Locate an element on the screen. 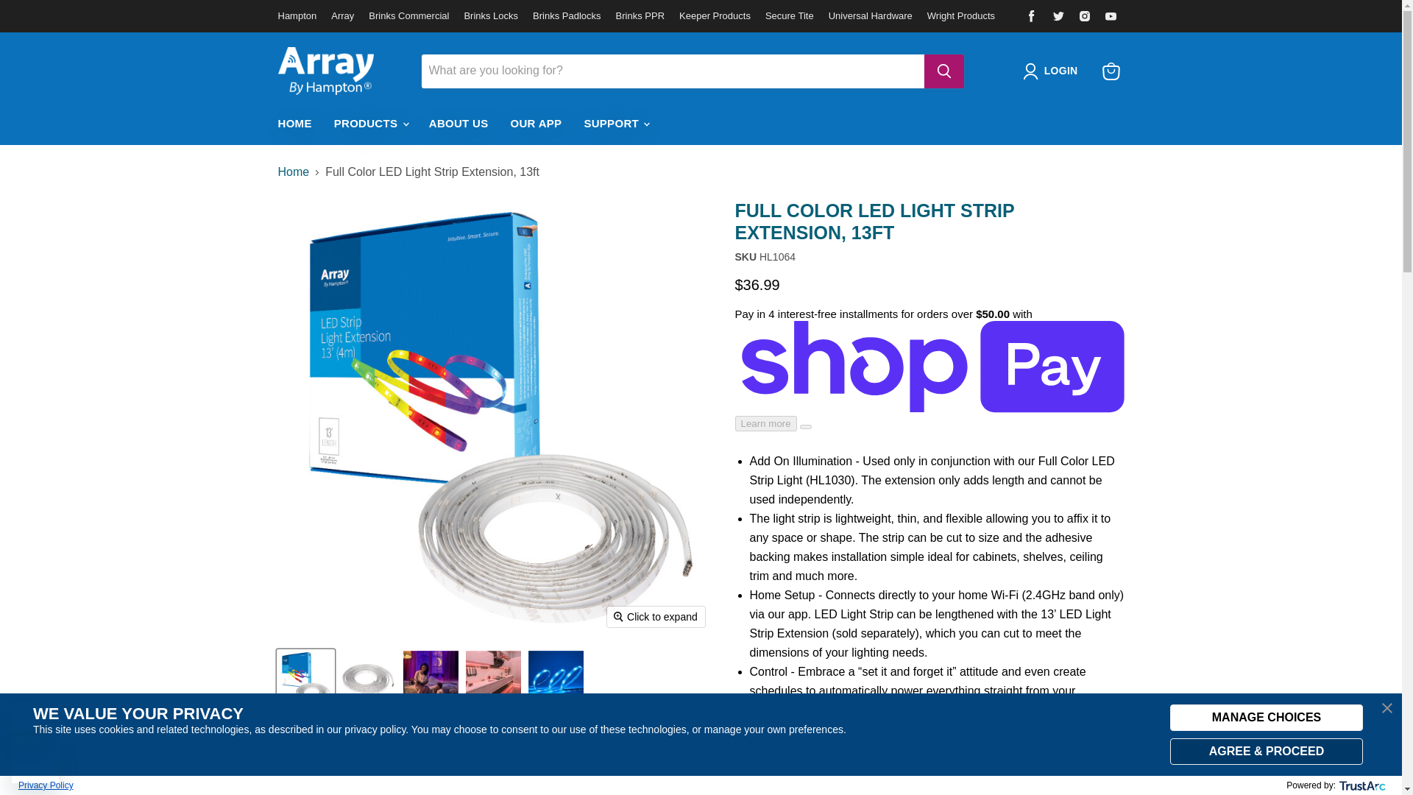  Brinks Commercial is located at coordinates (409, 15).